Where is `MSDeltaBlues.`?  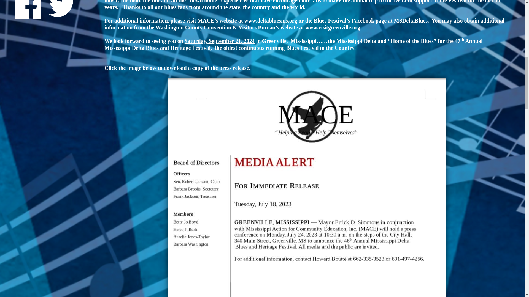 MSDeltaBlues. is located at coordinates (412, 20).